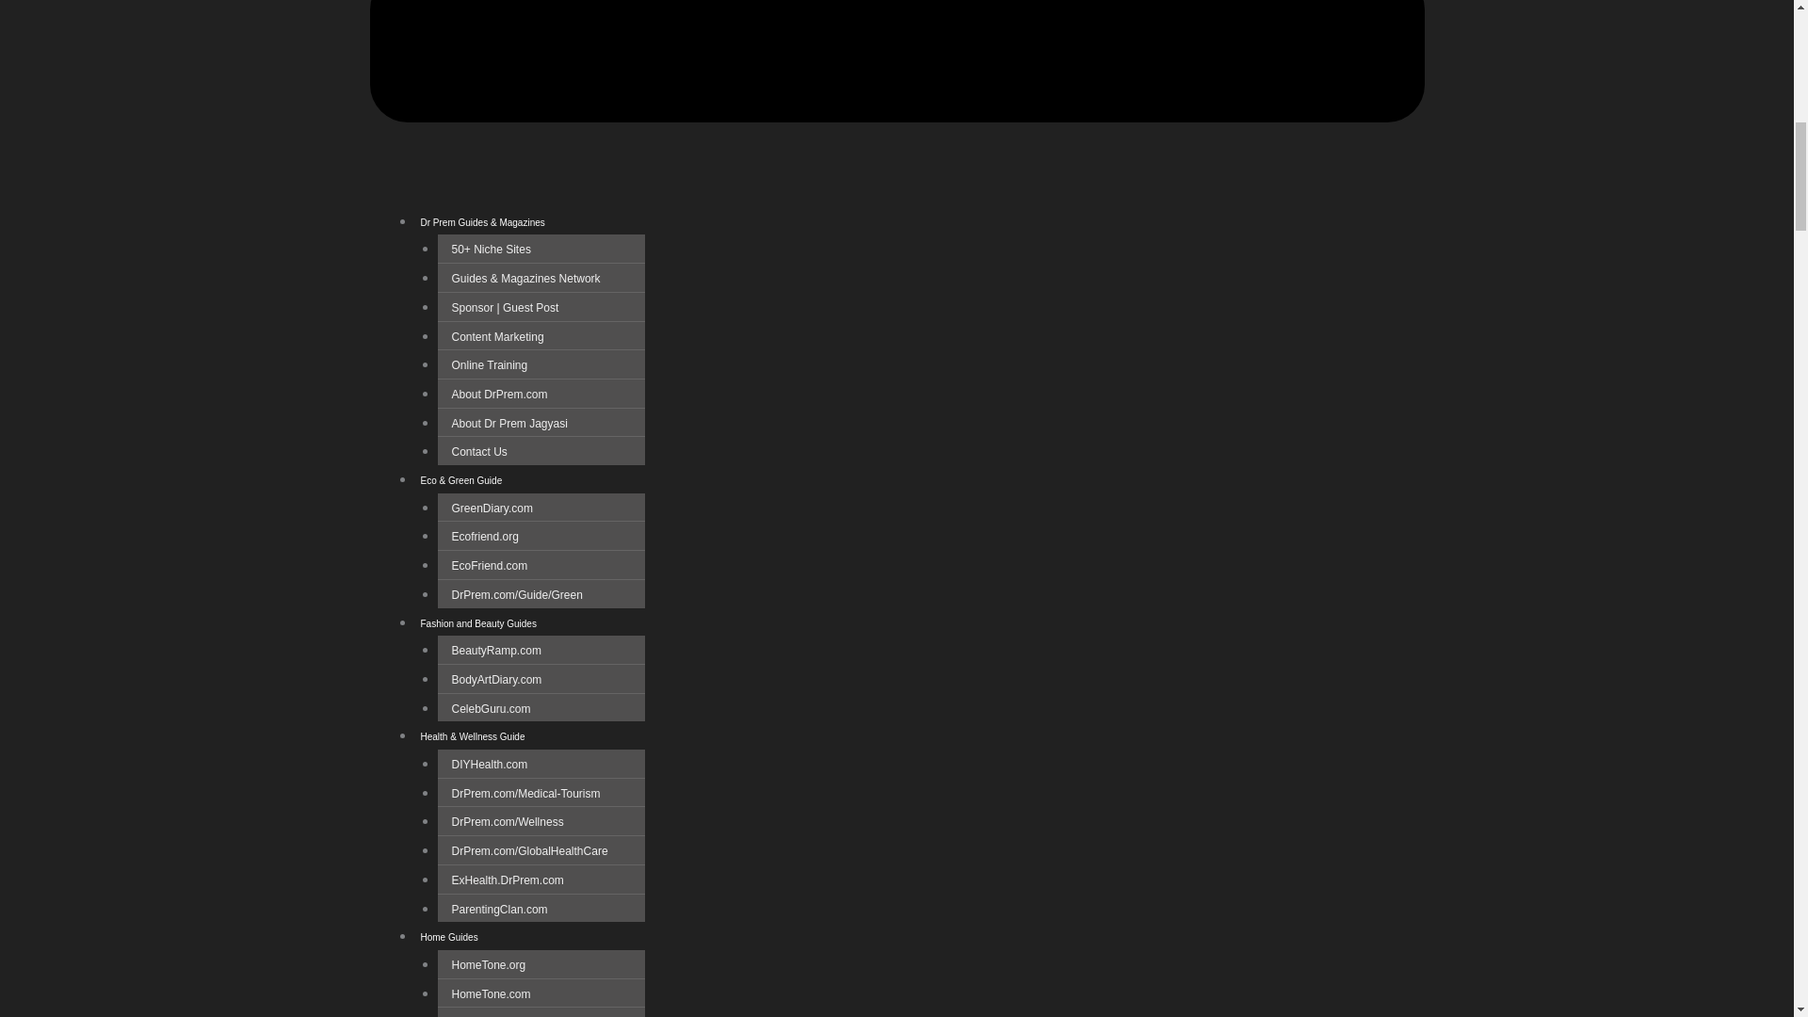 Image resolution: width=1808 pixels, height=1017 pixels. What do you see at coordinates (499, 394) in the screenshot?
I see `About DrPrem.com` at bounding box center [499, 394].